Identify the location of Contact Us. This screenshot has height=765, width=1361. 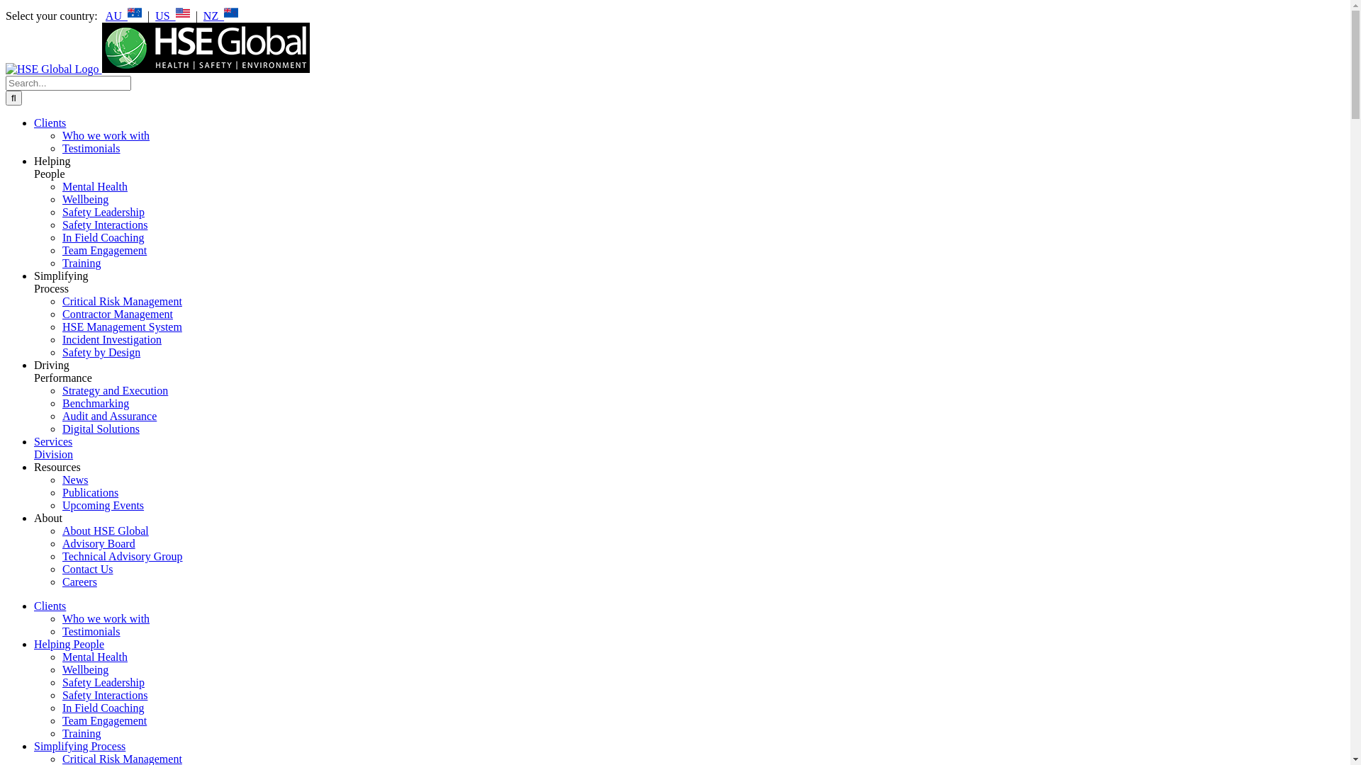
(88, 569).